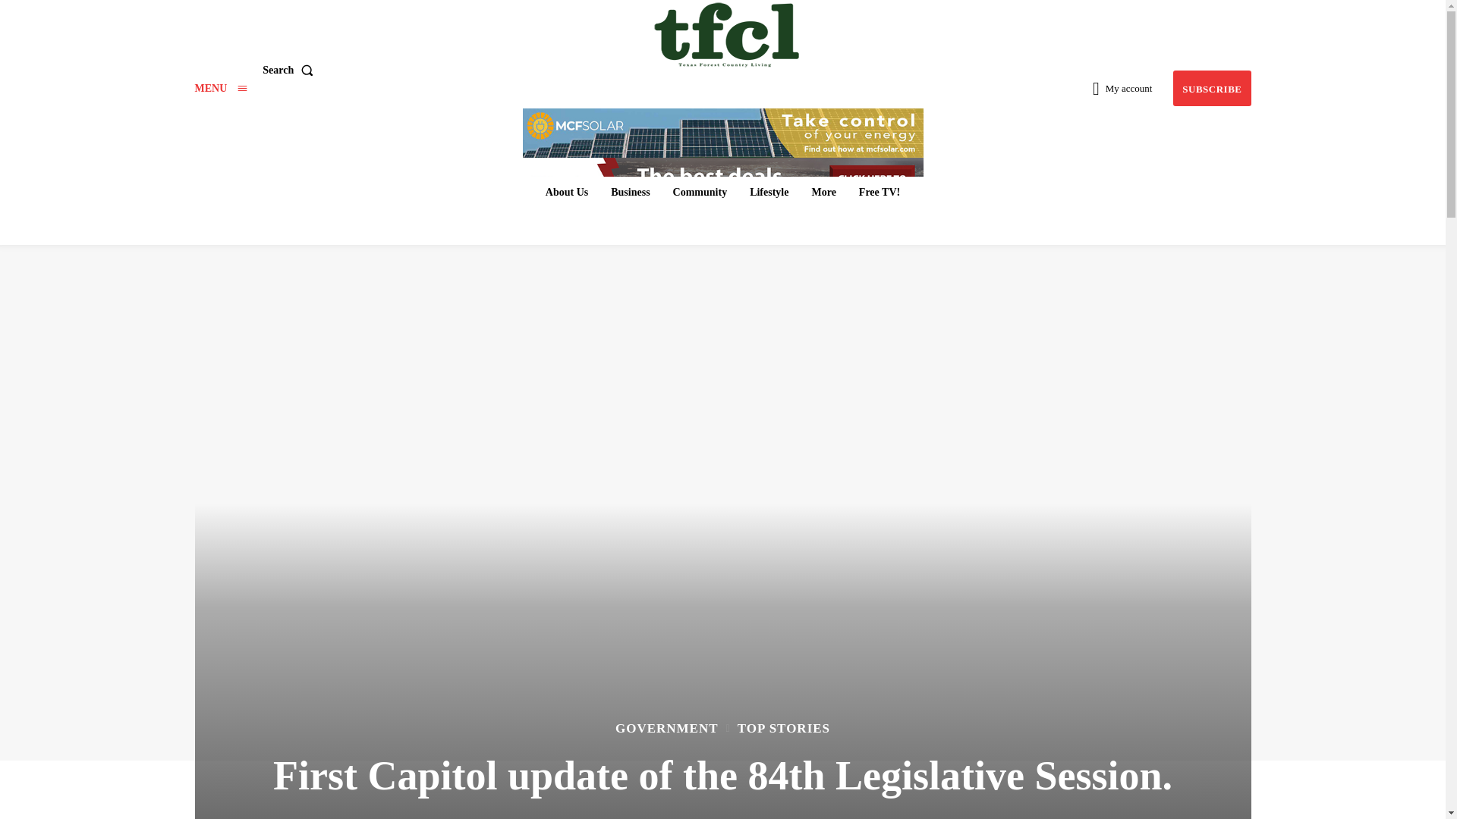 Image resolution: width=1457 pixels, height=819 pixels. What do you see at coordinates (1211, 88) in the screenshot?
I see `SUBSCRIBE` at bounding box center [1211, 88].